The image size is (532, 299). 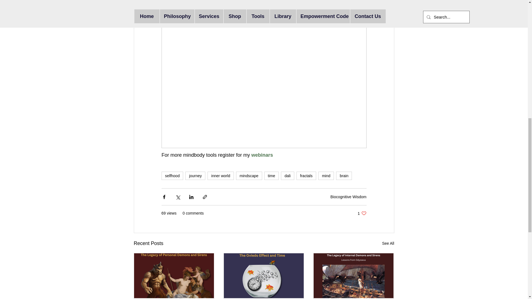 What do you see at coordinates (348, 197) in the screenshot?
I see `Biocognitive Wisdom` at bounding box center [348, 197].